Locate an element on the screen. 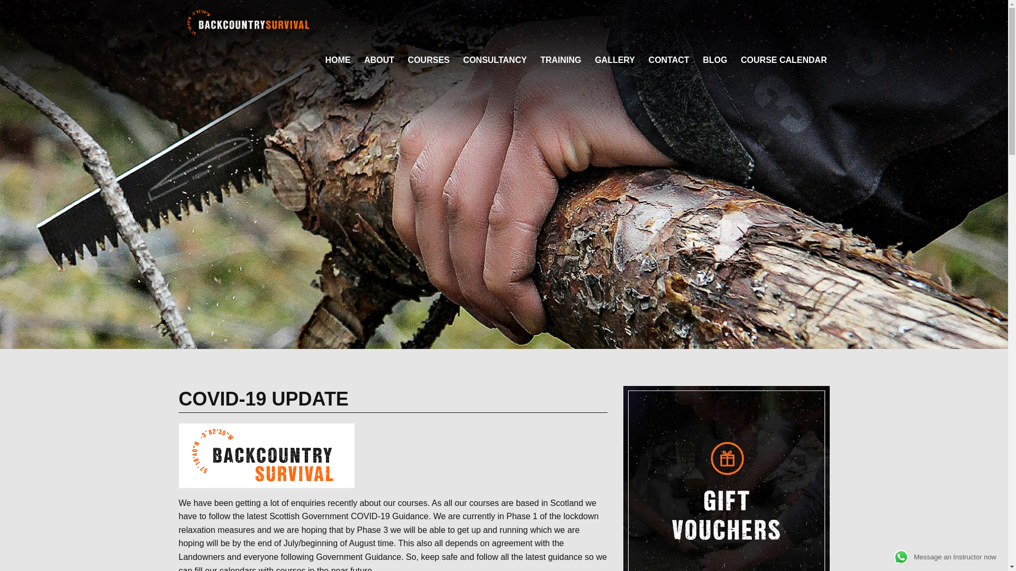 The height and width of the screenshot is (571, 1016). COURSE CALENDAR is located at coordinates (783, 60).